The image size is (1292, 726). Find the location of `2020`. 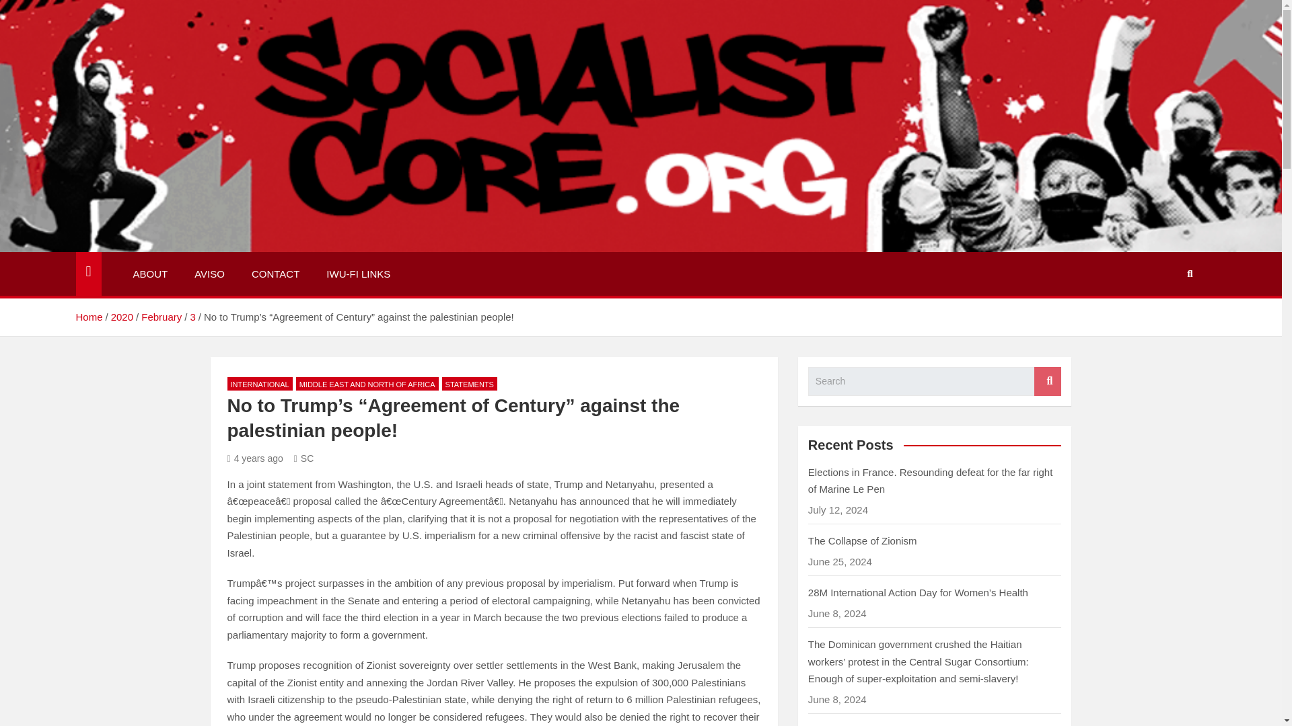

2020 is located at coordinates (122, 317).